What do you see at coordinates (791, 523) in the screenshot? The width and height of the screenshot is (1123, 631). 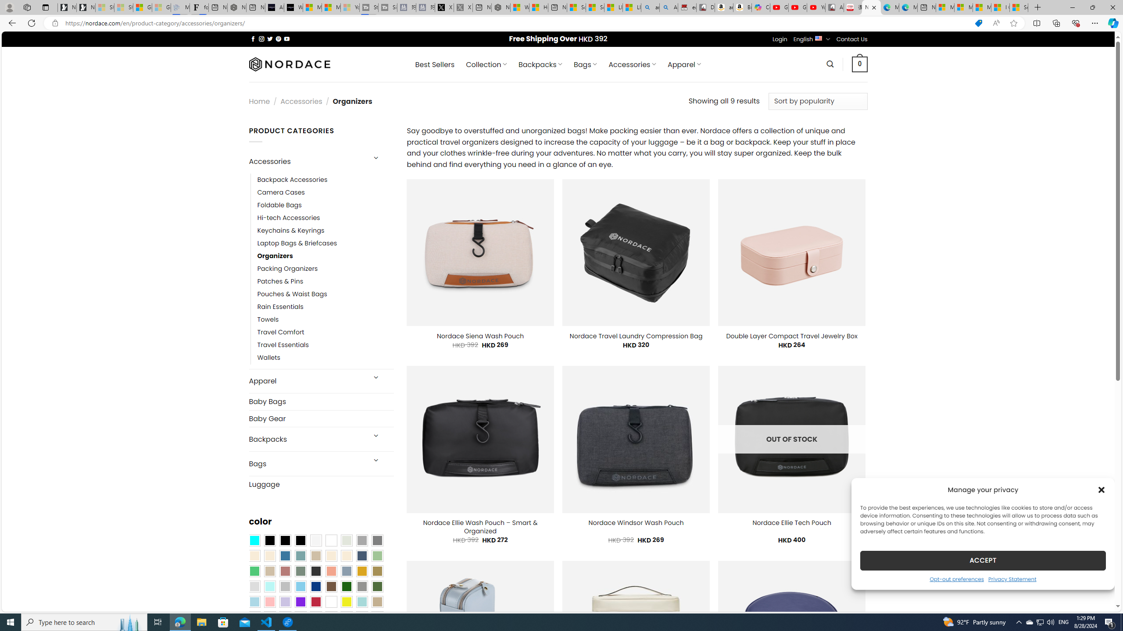 I see `Nordace Ellie Tech Pouch` at bounding box center [791, 523].